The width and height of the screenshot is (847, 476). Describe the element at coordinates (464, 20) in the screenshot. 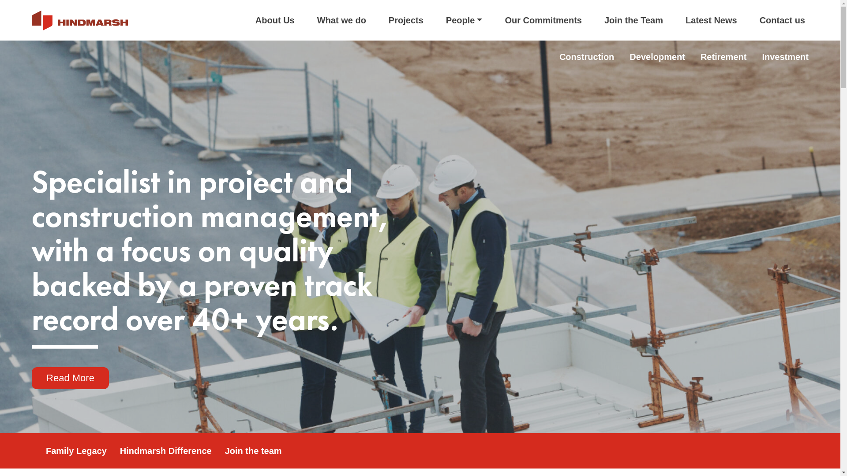

I see `People` at that location.